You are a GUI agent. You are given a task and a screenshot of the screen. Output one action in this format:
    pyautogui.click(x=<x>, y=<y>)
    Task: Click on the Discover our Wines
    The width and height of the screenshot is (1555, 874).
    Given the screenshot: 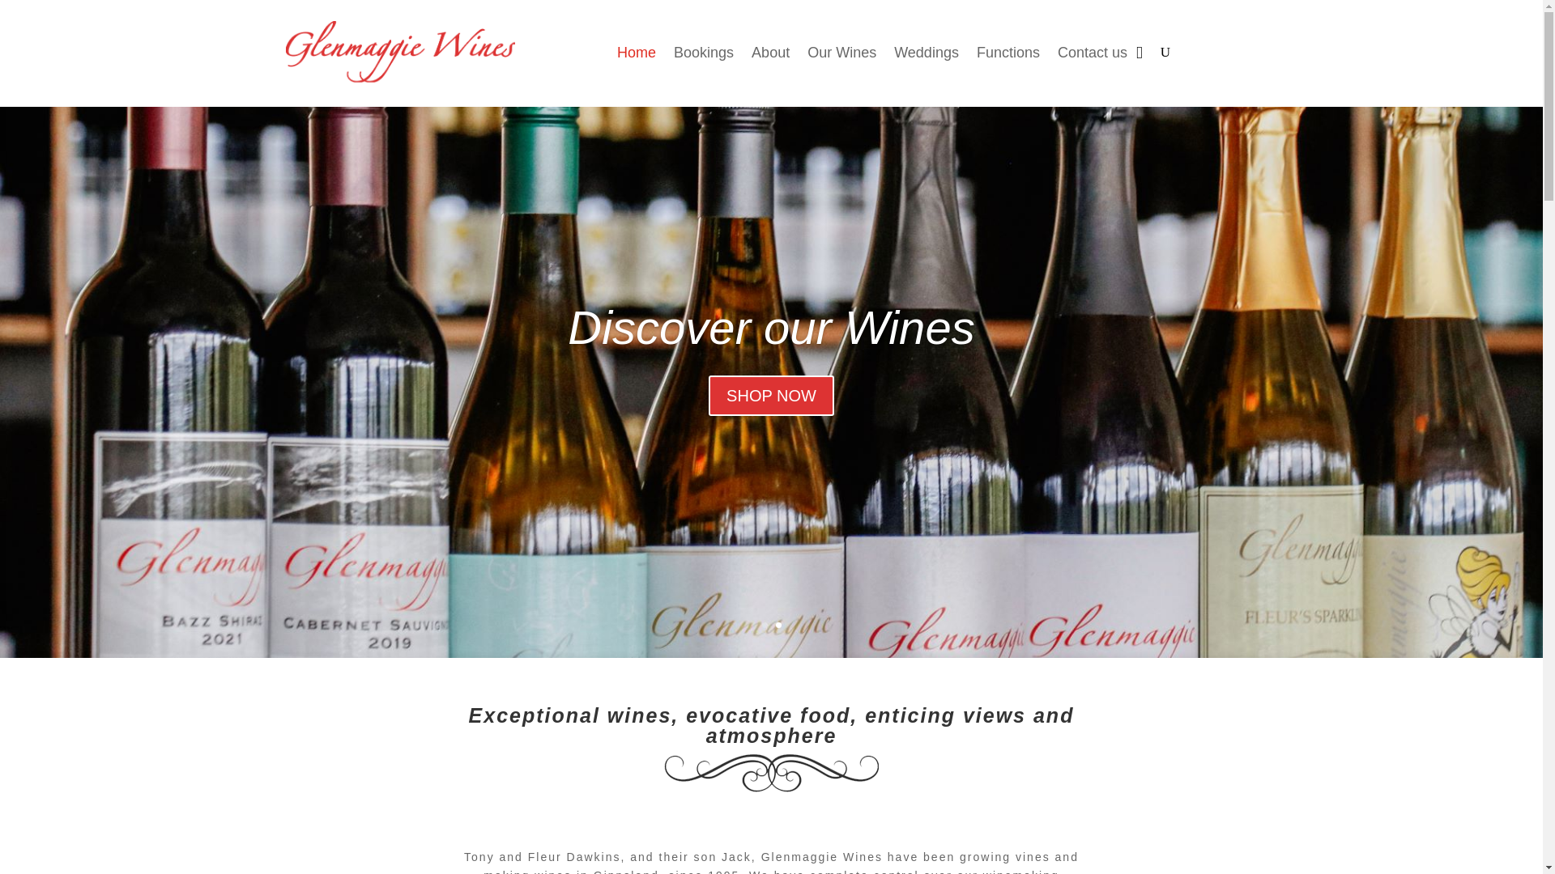 What is the action you would take?
    pyautogui.click(x=771, y=382)
    